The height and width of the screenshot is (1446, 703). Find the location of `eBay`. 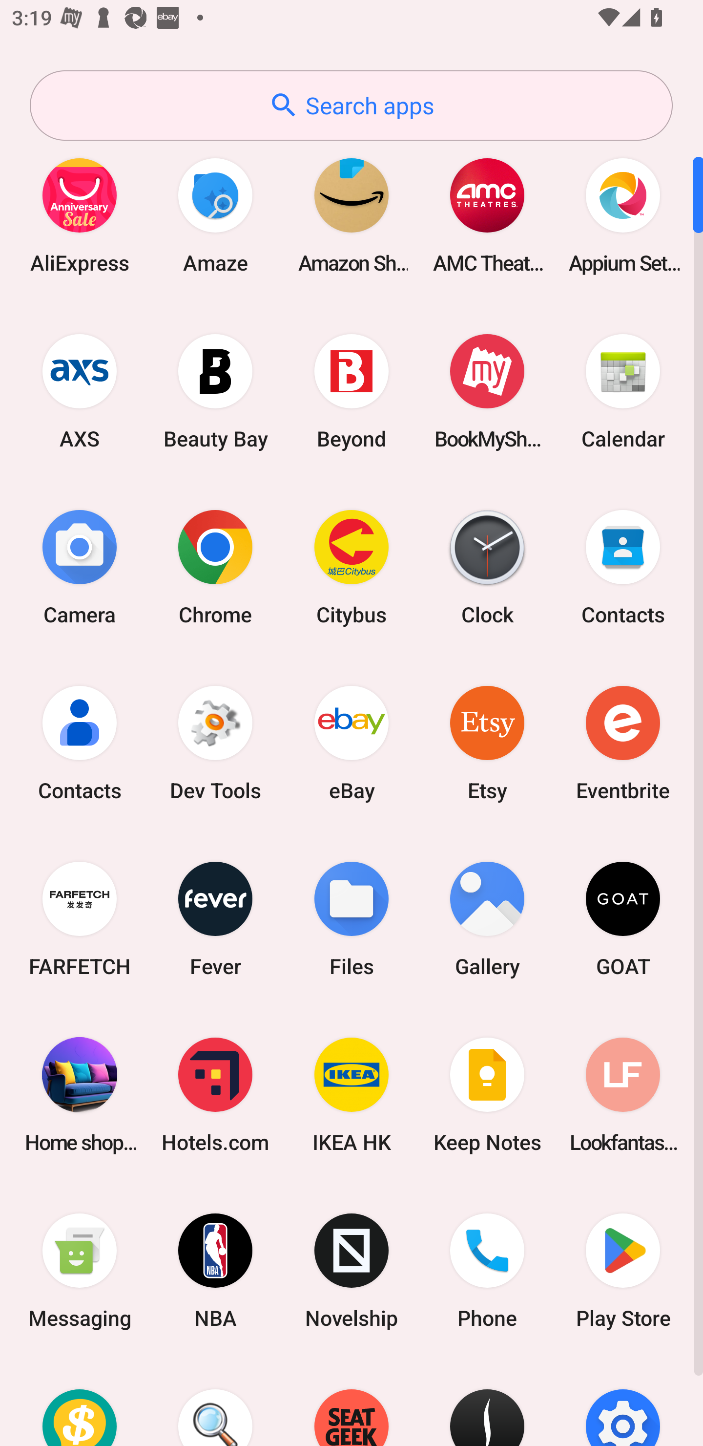

eBay is located at coordinates (351, 743).